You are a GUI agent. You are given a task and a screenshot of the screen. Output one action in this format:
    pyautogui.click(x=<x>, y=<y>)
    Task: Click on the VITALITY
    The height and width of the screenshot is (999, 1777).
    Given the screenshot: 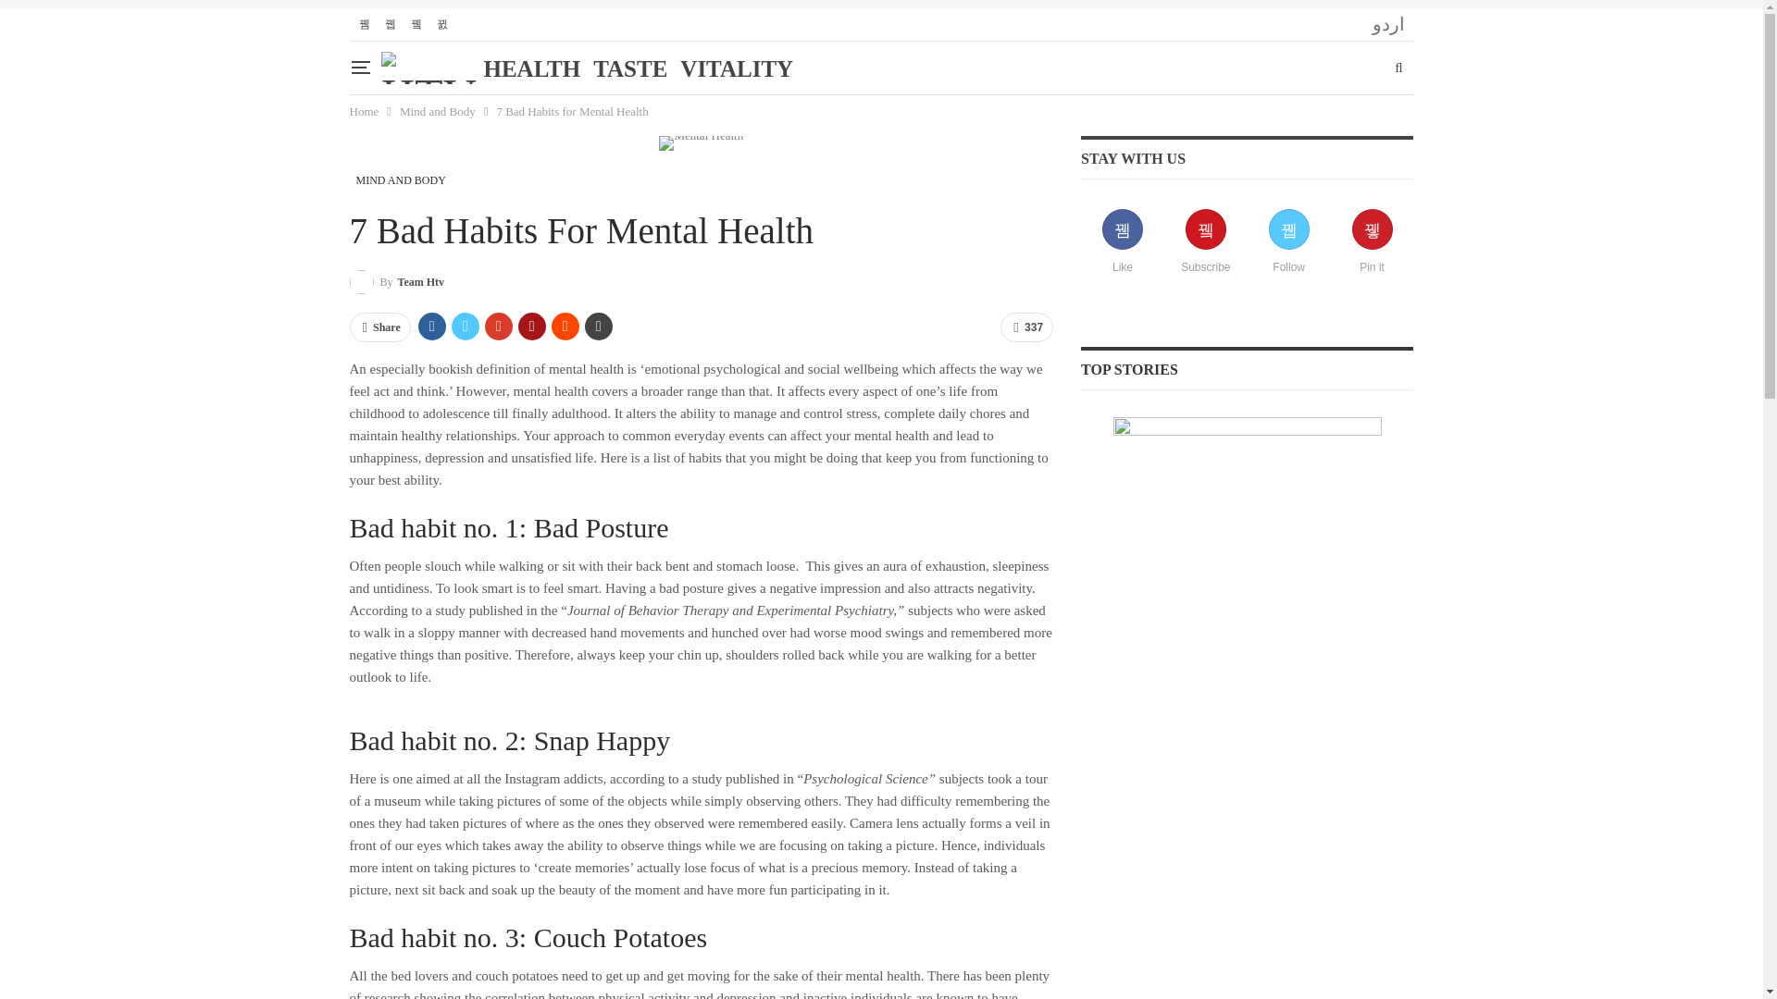 What is the action you would take?
    pyautogui.click(x=737, y=68)
    